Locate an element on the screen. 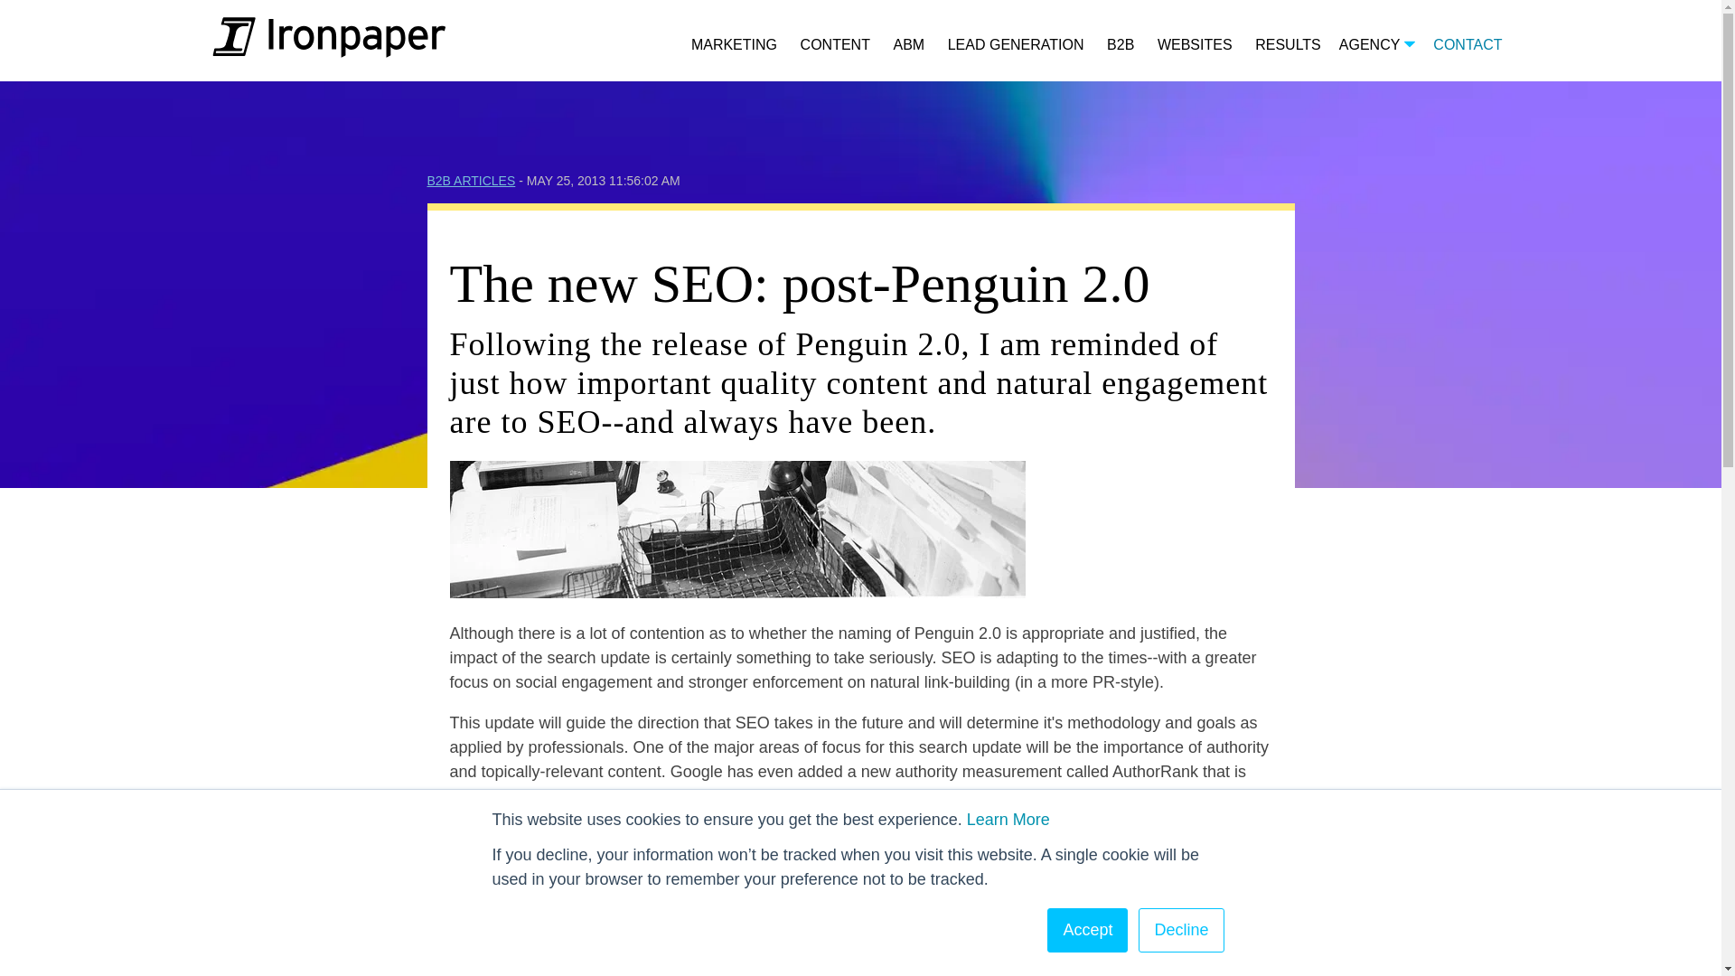 This screenshot has height=976, width=1735. Accept is located at coordinates (1088, 931).